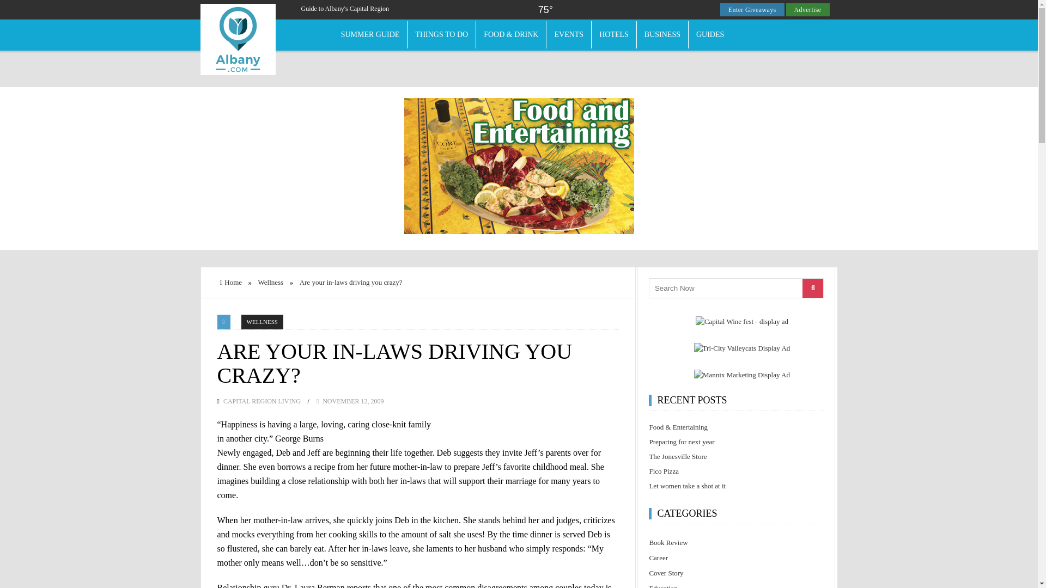 This screenshot has width=1046, height=588. I want to click on Mannix Marketing Display Ad, so click(742, 375).